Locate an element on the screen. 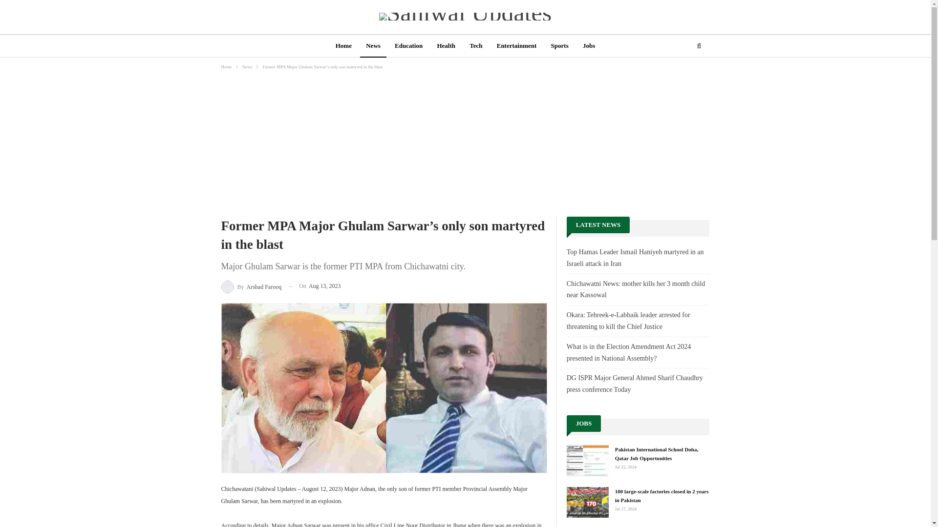  Education is located at coordinates (408, 46).